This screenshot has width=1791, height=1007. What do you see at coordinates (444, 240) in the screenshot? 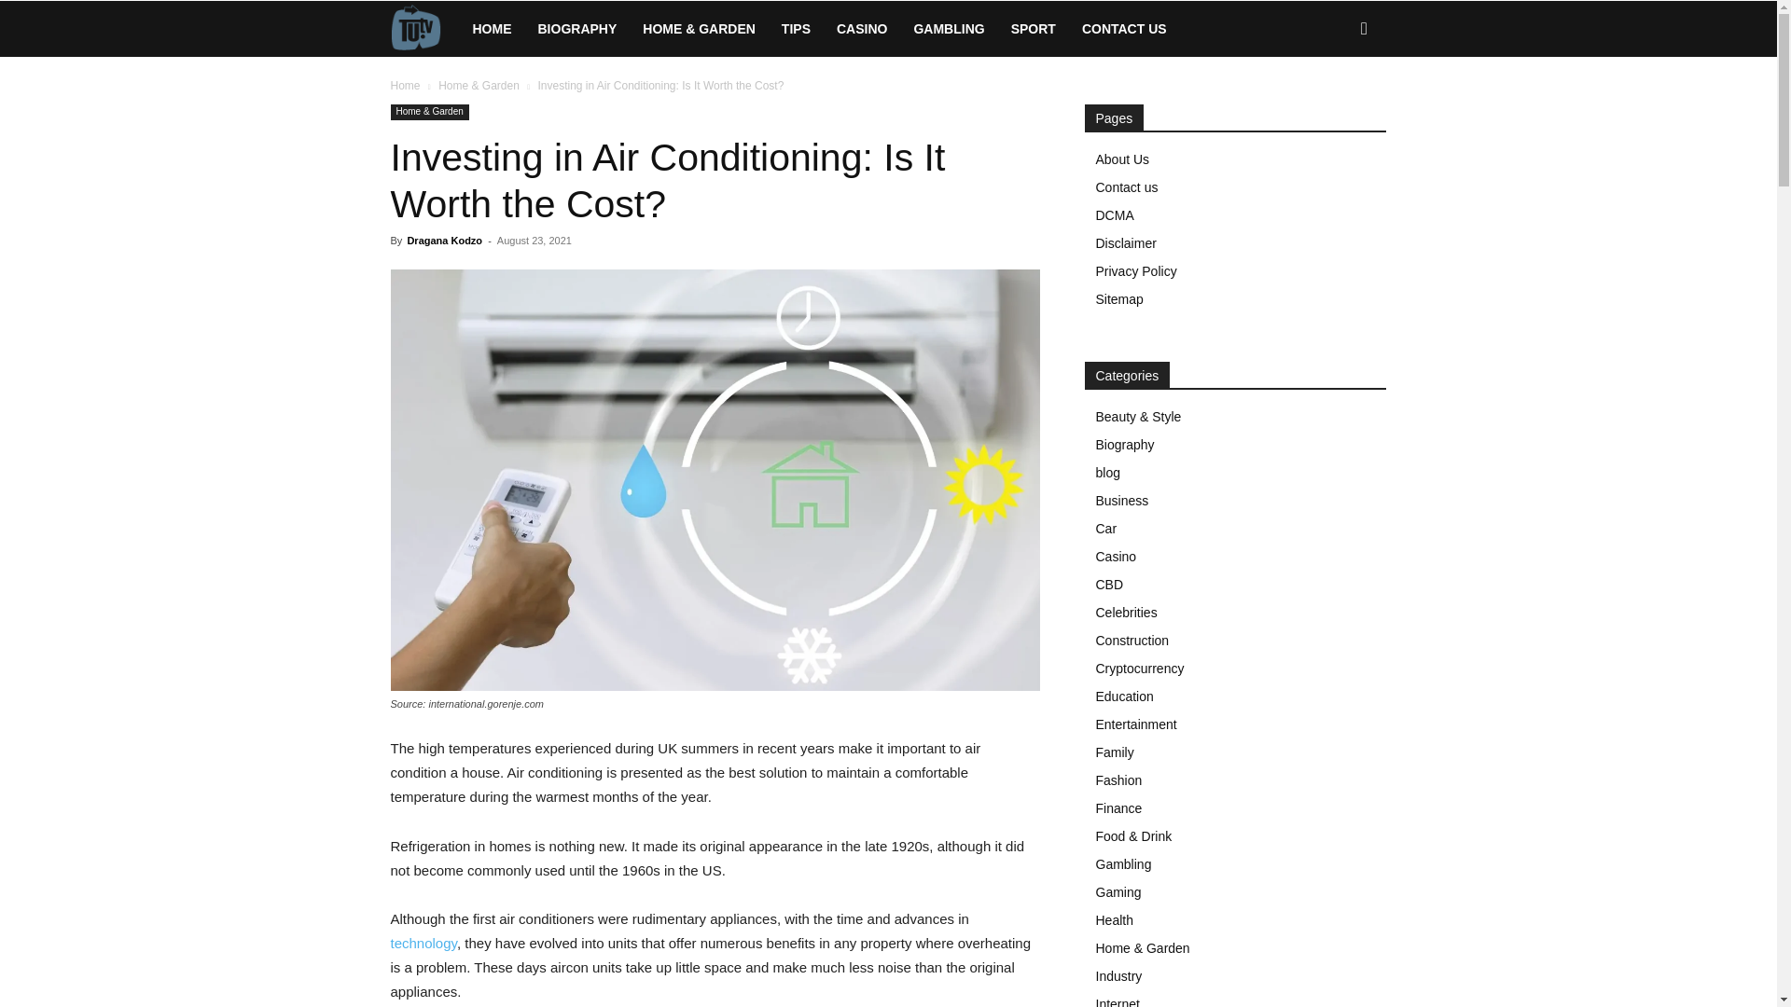
I see `Dragana Kodzo` at bounding box center [444, 240].